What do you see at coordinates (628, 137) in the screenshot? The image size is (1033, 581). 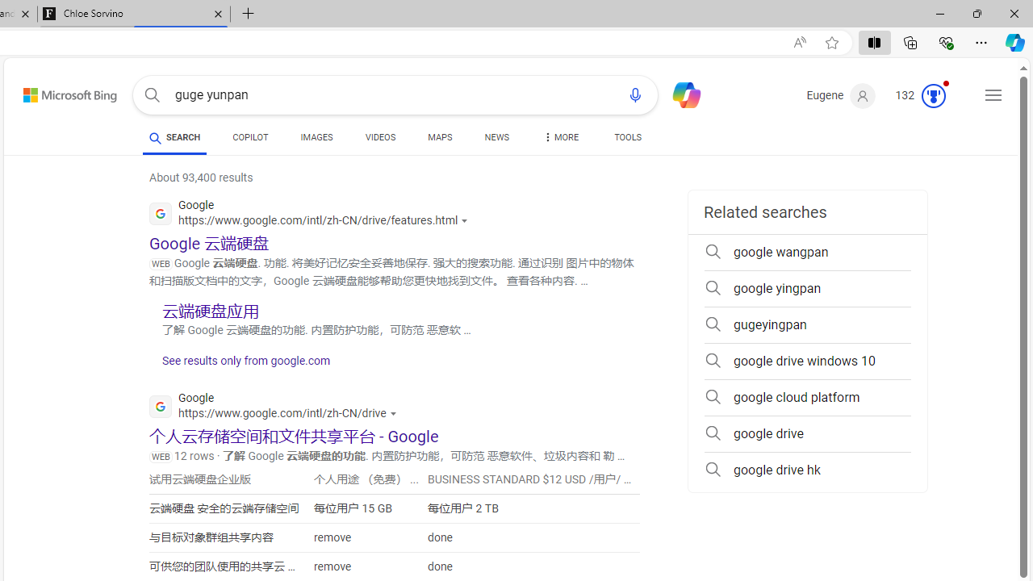 I see `TOOLS` at bounding box center [628, 137].